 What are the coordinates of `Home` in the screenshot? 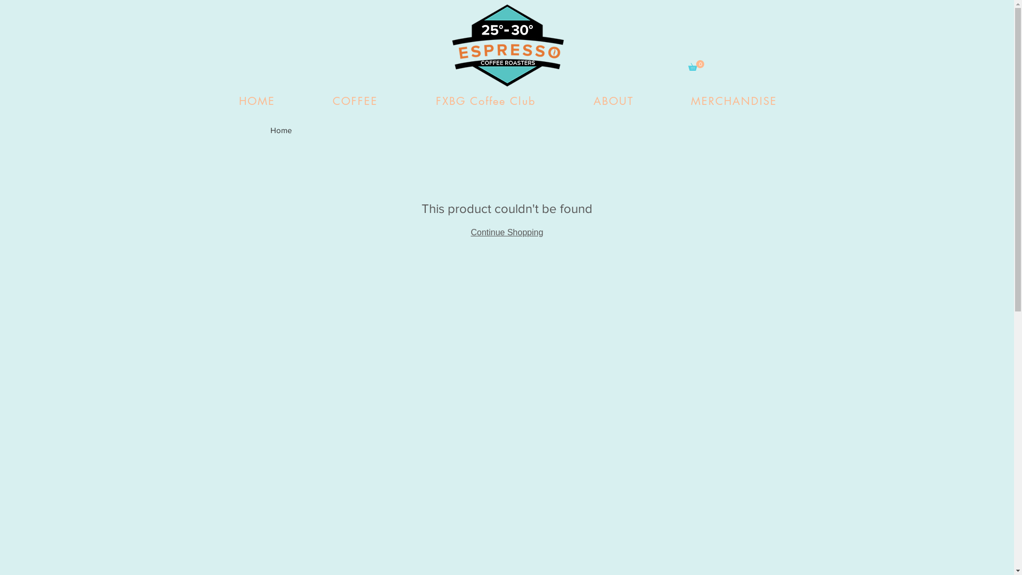 It's located at (281, 130).